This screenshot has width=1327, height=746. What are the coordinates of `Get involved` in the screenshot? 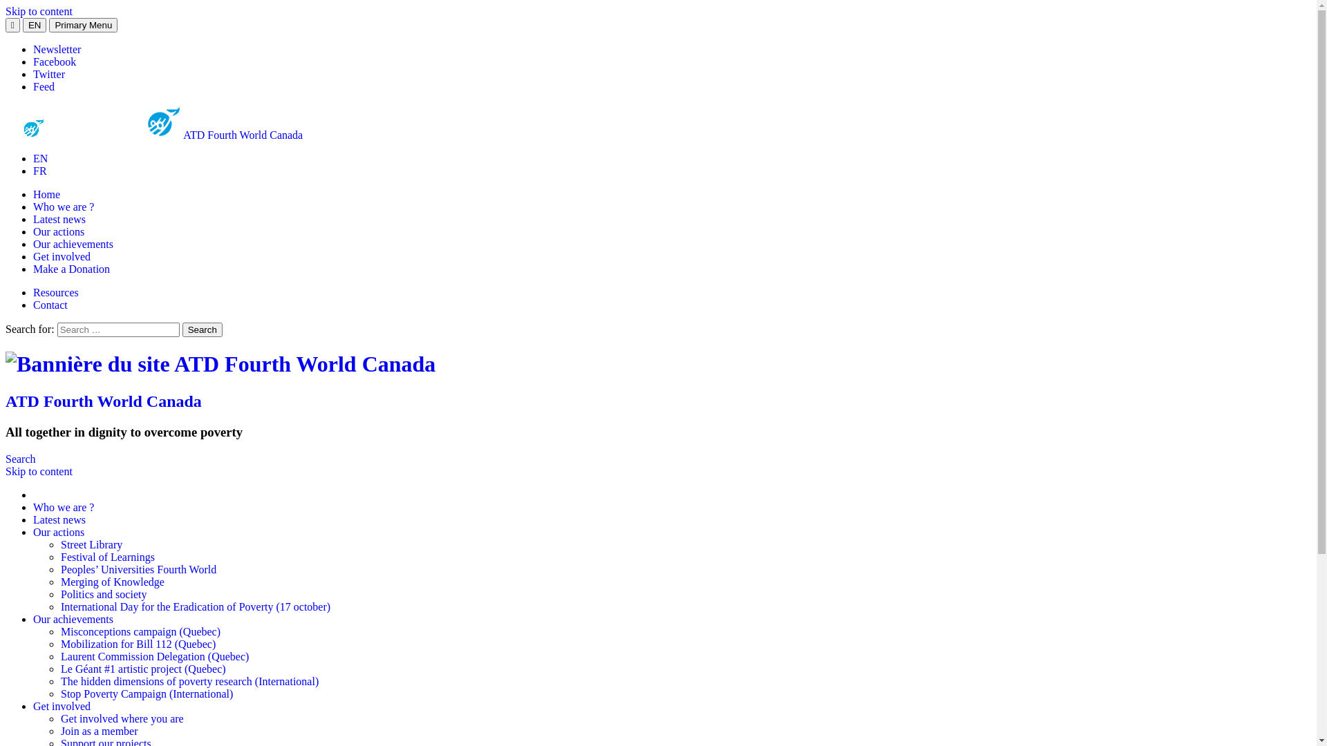 It's located at (62, 706).